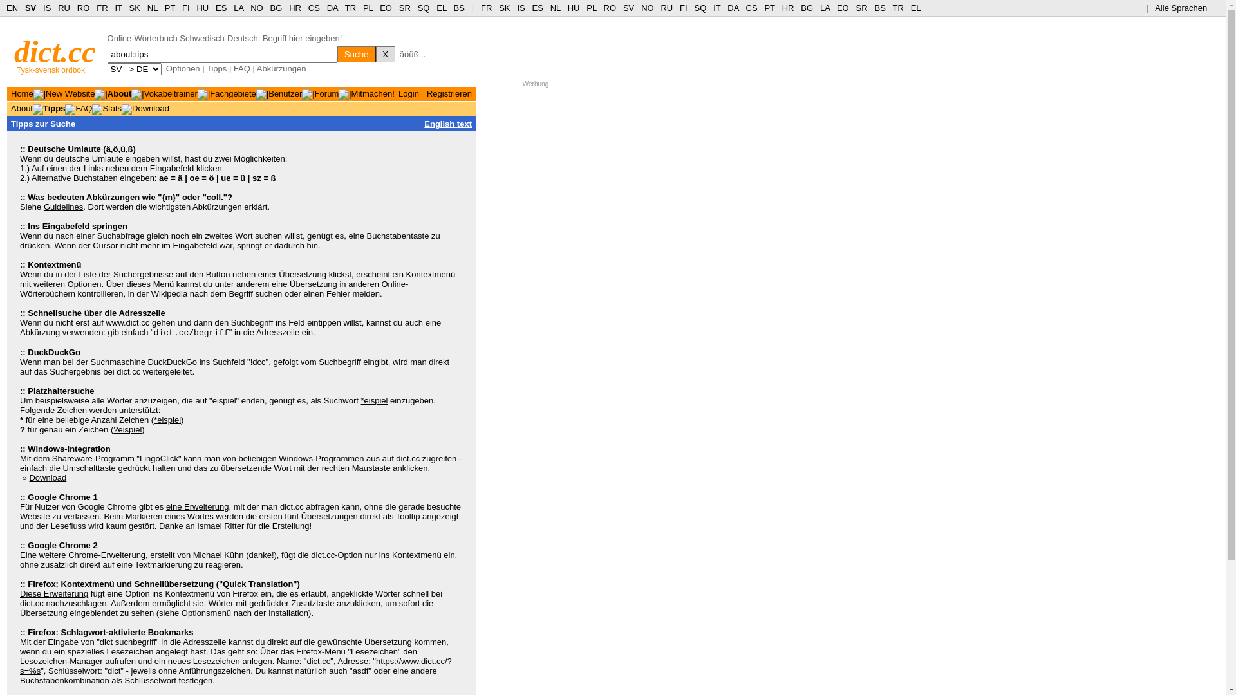 The height and width of the screenshot is (695, 1236). What do you see at coordinates (521, 8) in the screenshot?
I see `IS` at bounding box center [521, 8].